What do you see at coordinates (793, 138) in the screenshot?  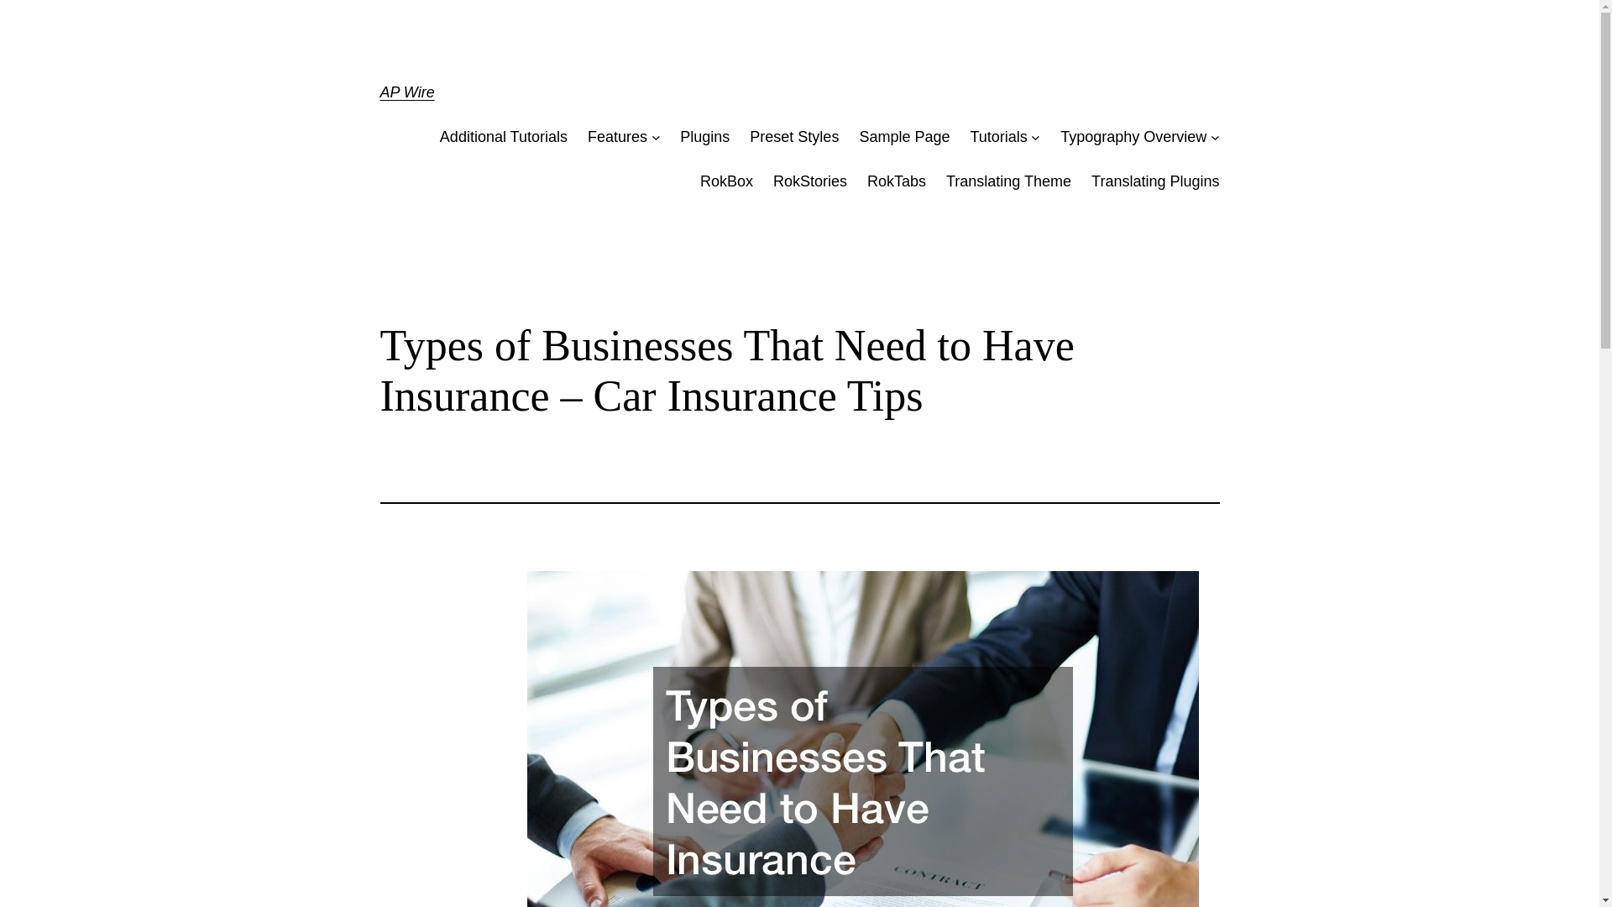 I see `Preset Styles` at bounding box center [793, 138].